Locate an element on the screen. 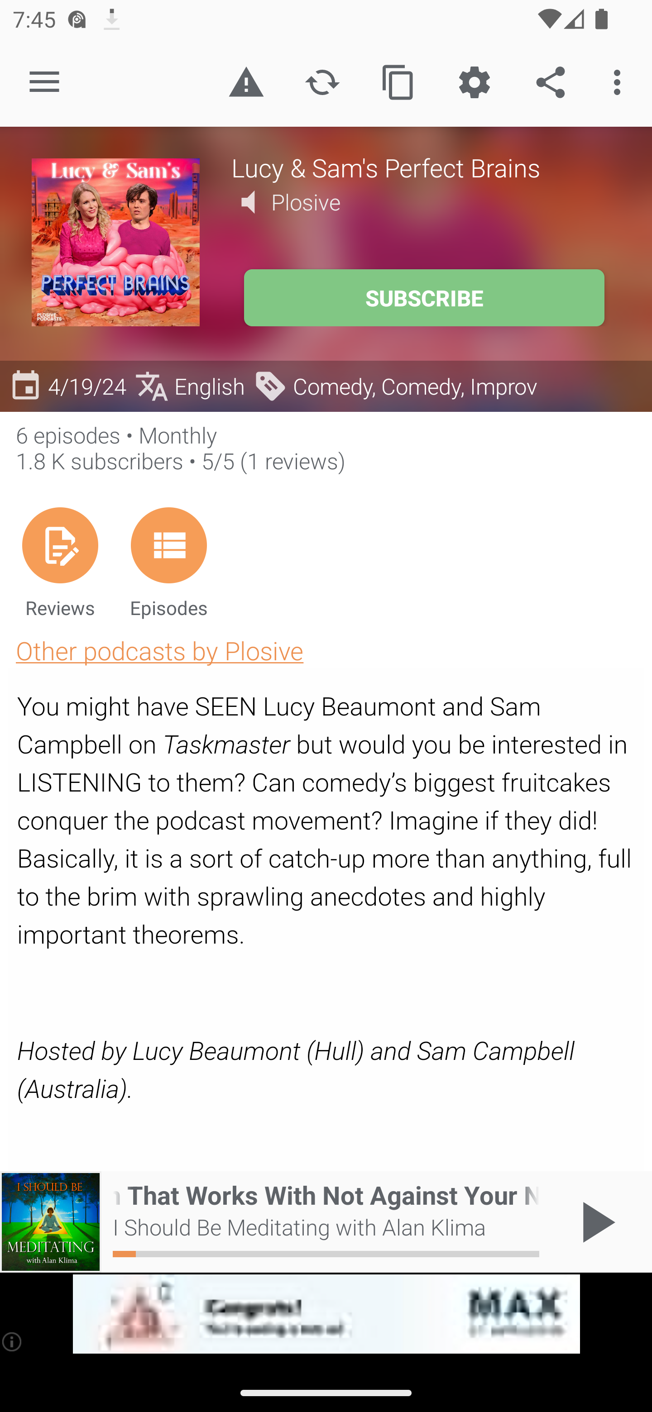  Open navigation sidebar is located at coordinates (44, 82).